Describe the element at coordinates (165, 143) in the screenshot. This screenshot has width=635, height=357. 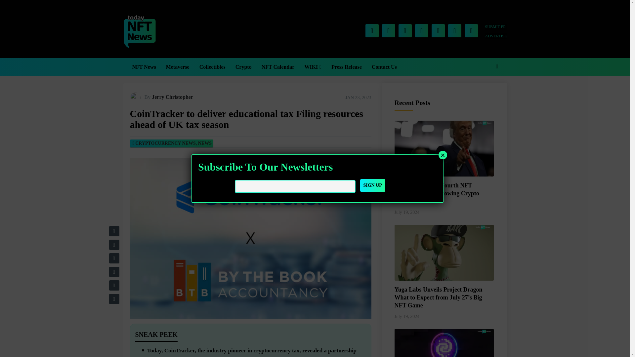
I see `View all posts in Cryptocurrency News` at that location.